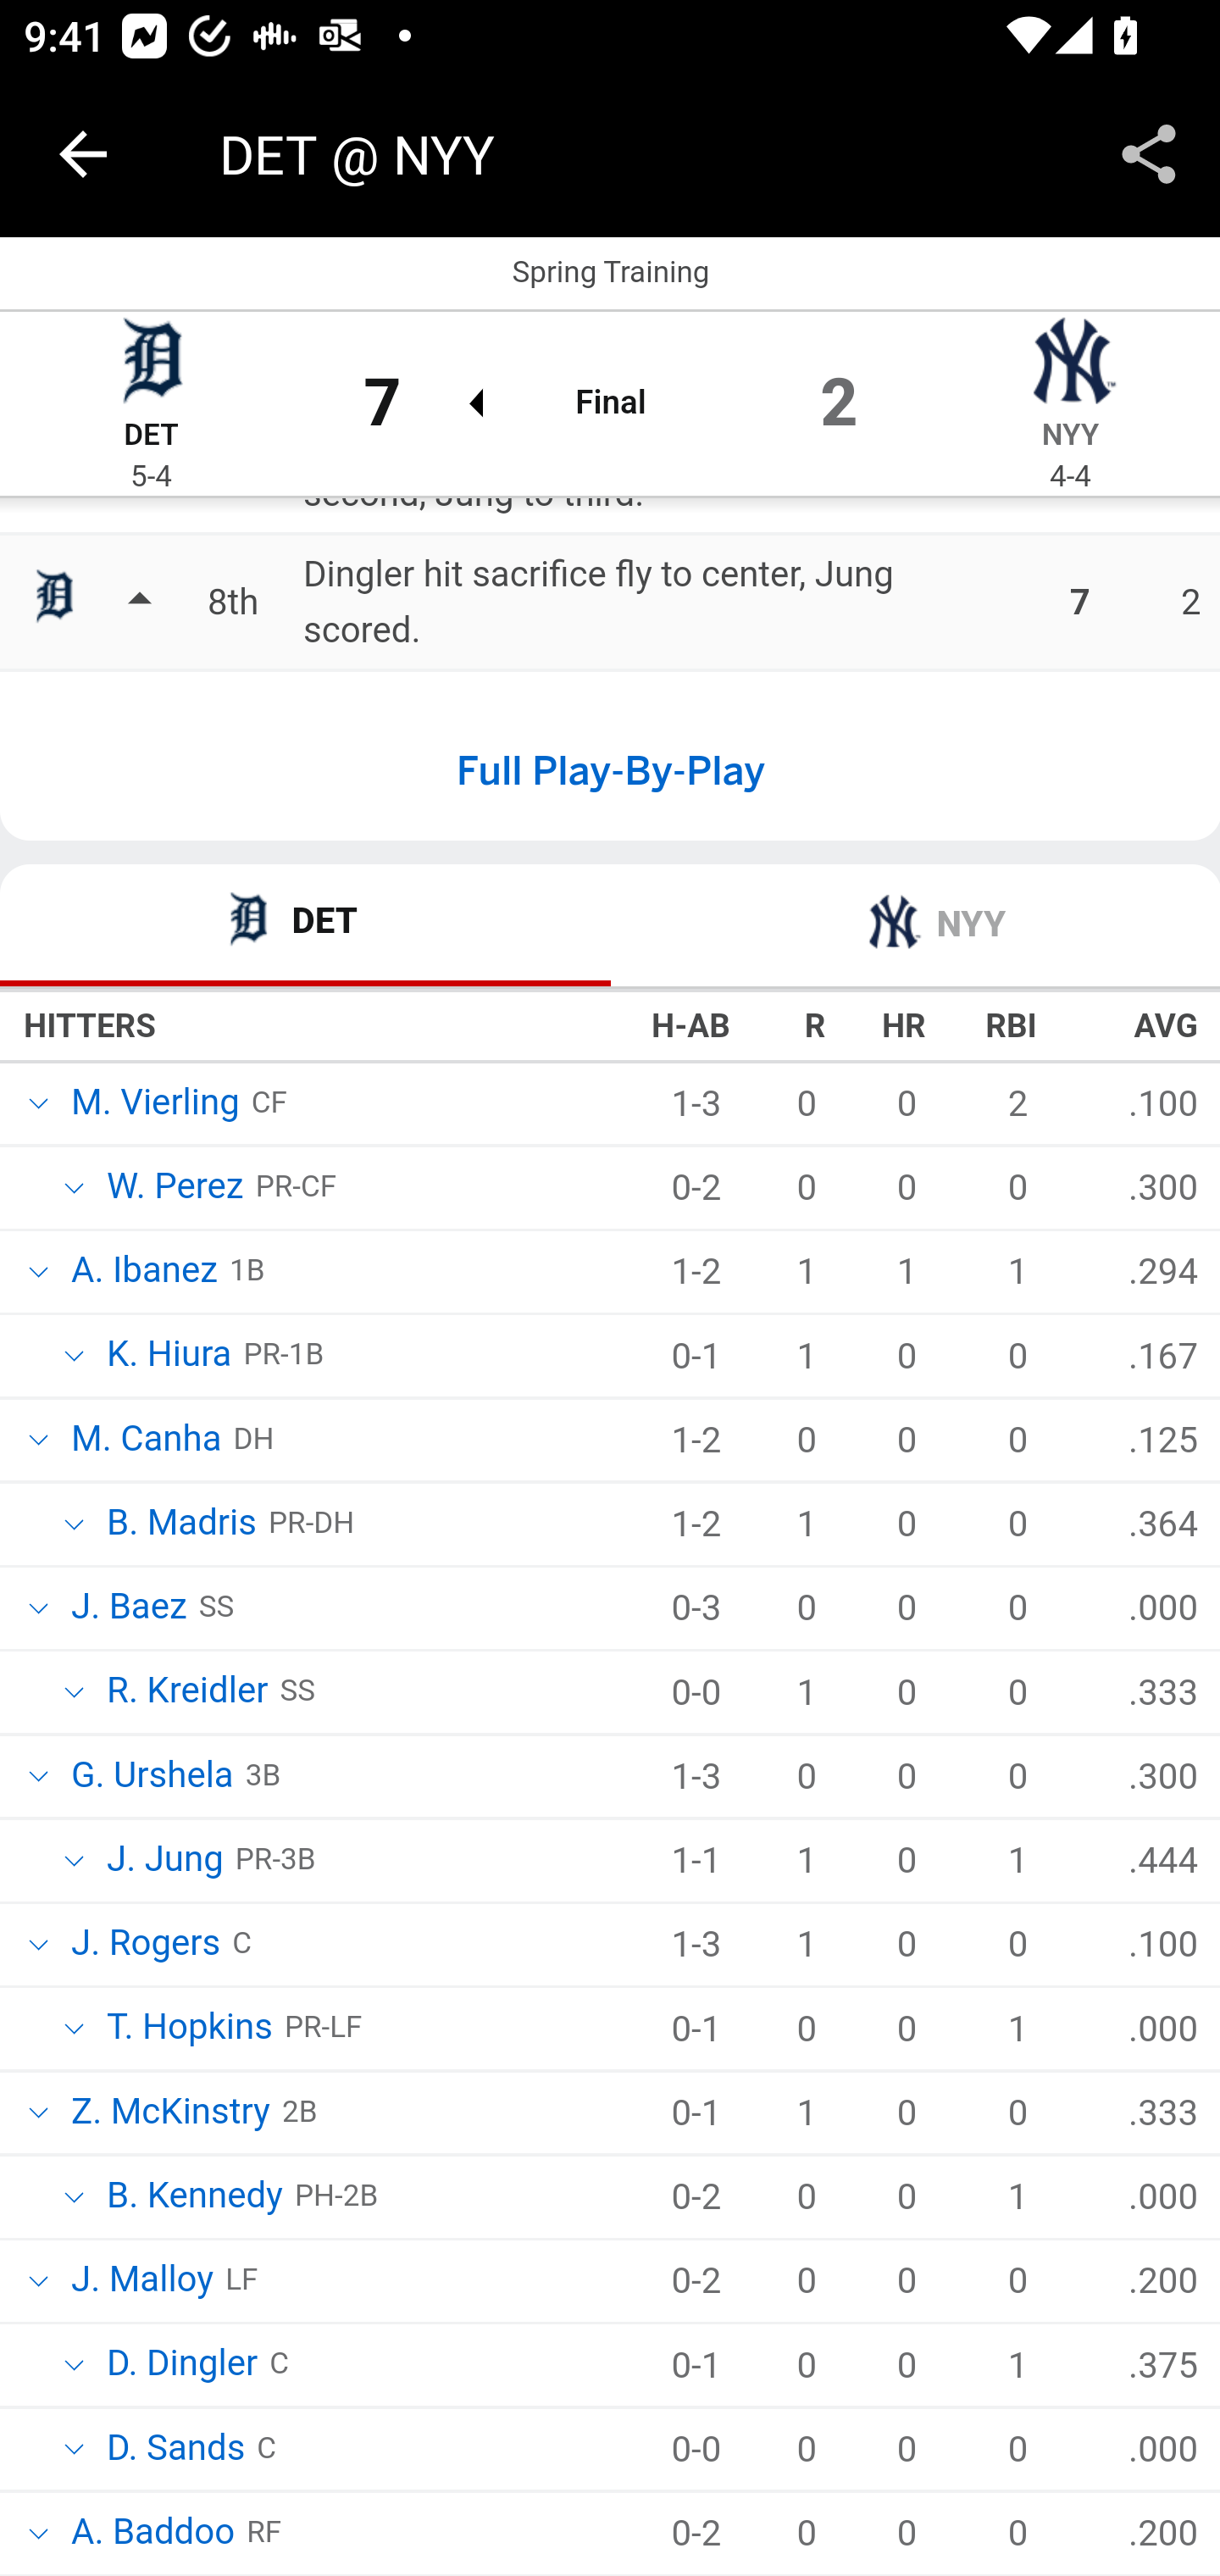  Describe the element at coordinates (127, 1610) in the screenshot. I see `J. Baez` at that location.